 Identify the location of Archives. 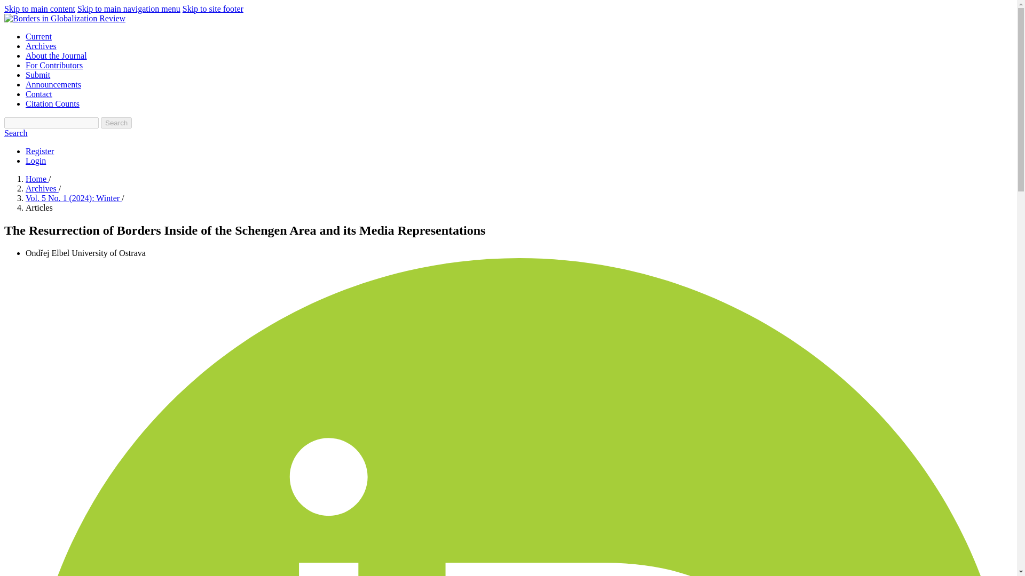
(42, 188).